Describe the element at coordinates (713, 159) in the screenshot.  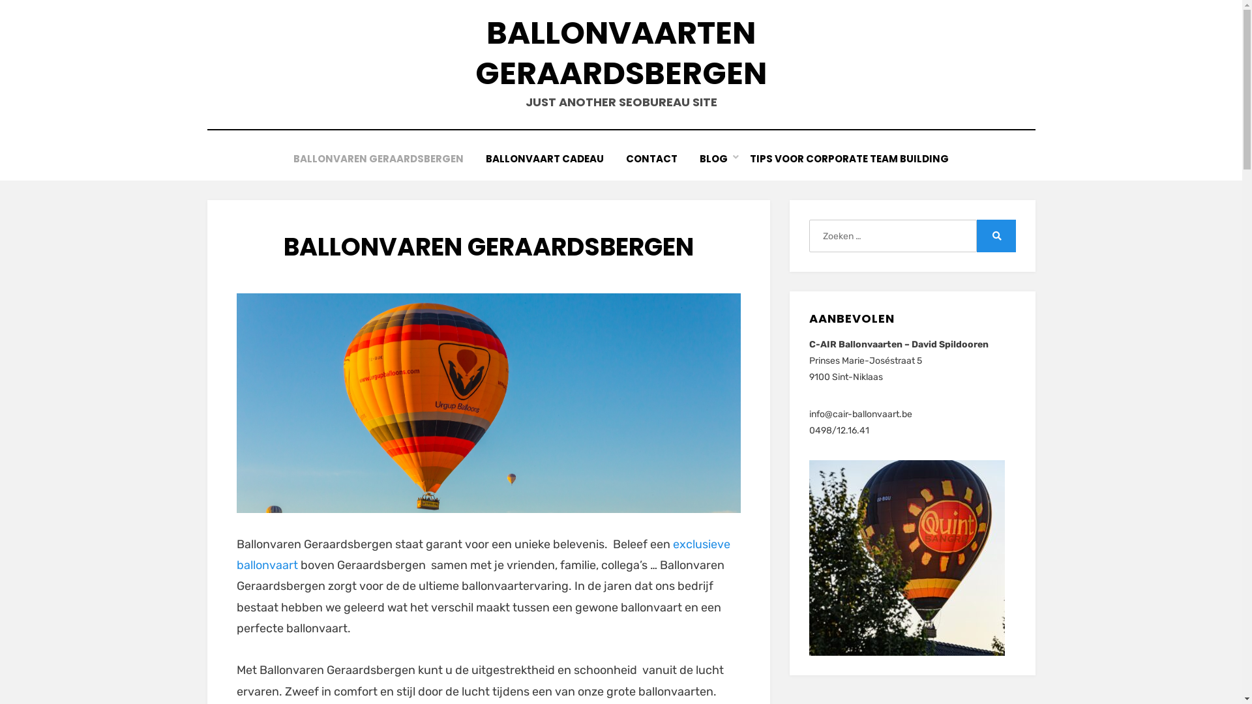
I see `BLOG` at that location.